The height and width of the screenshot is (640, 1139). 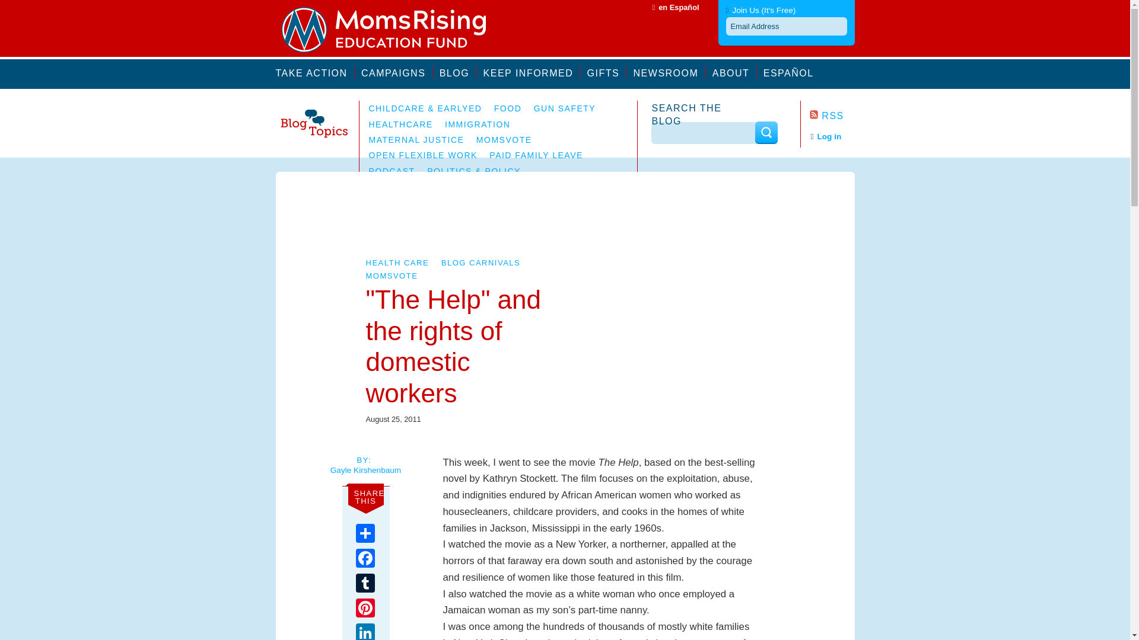 I want to click on CAMPAIGNS, so click(x=396, y=72).